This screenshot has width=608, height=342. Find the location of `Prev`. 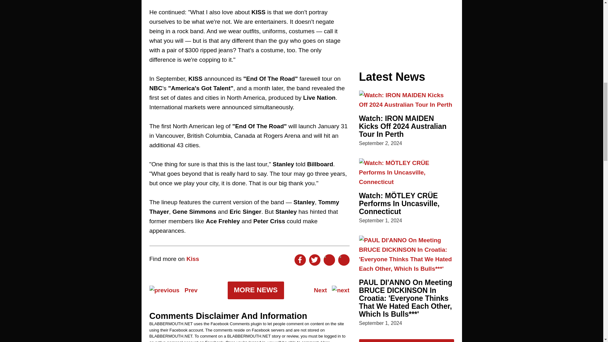

Prev is located at coordinates (174, 290).